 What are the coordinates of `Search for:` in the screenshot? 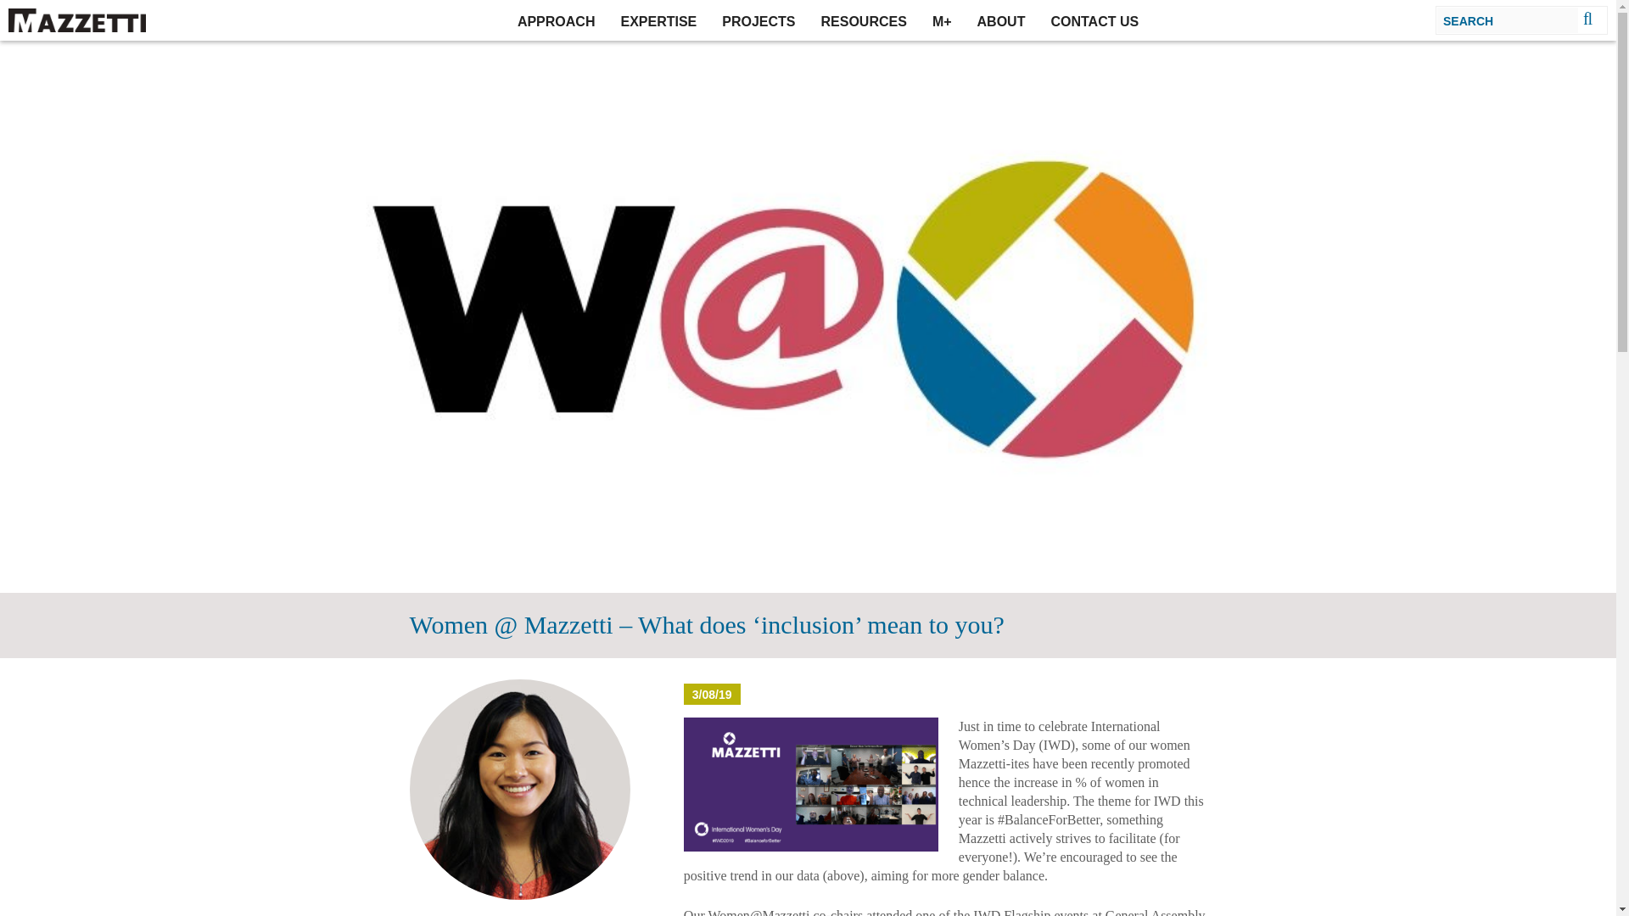 It's located at (1509, 20).